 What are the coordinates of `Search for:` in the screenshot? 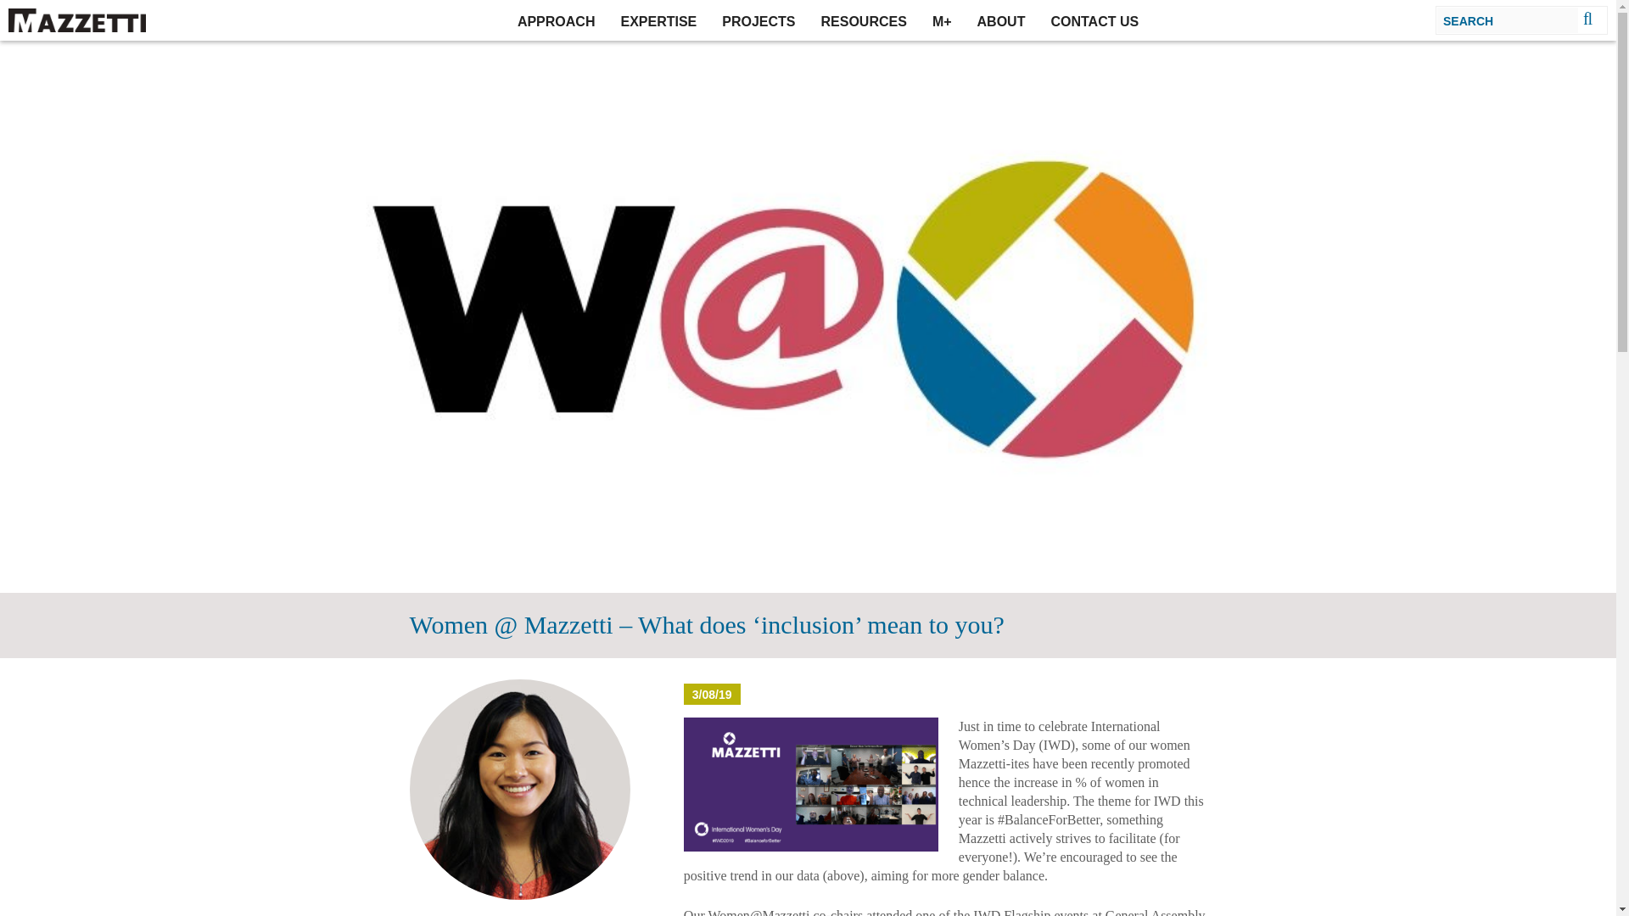 It's located at (1509, 20).